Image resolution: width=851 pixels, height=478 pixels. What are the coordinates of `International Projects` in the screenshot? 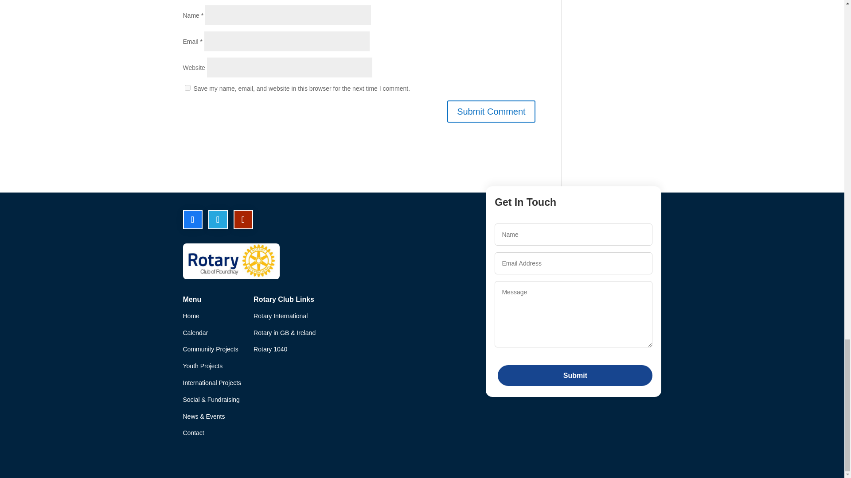 It's located at (212, 382).